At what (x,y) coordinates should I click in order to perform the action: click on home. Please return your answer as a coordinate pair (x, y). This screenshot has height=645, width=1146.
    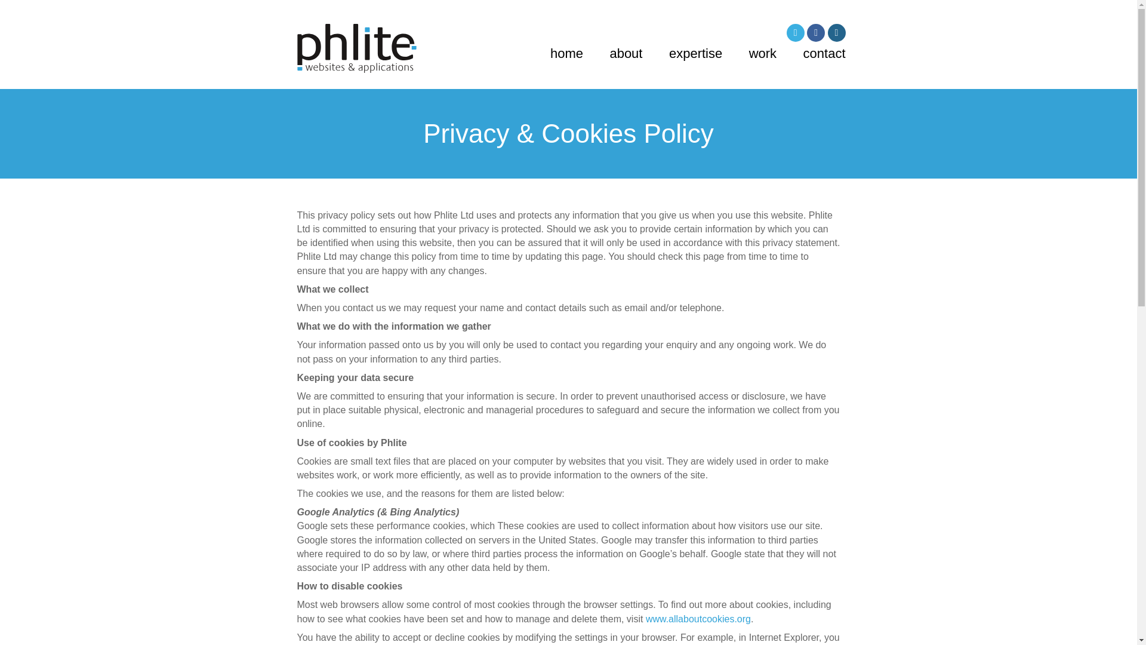
    Looking at the image, I should click on (566, 53).